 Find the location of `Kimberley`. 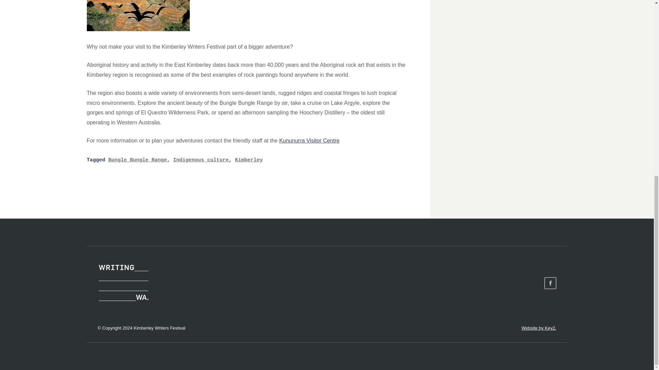

Kimberley is located at coordinates (249, 160).